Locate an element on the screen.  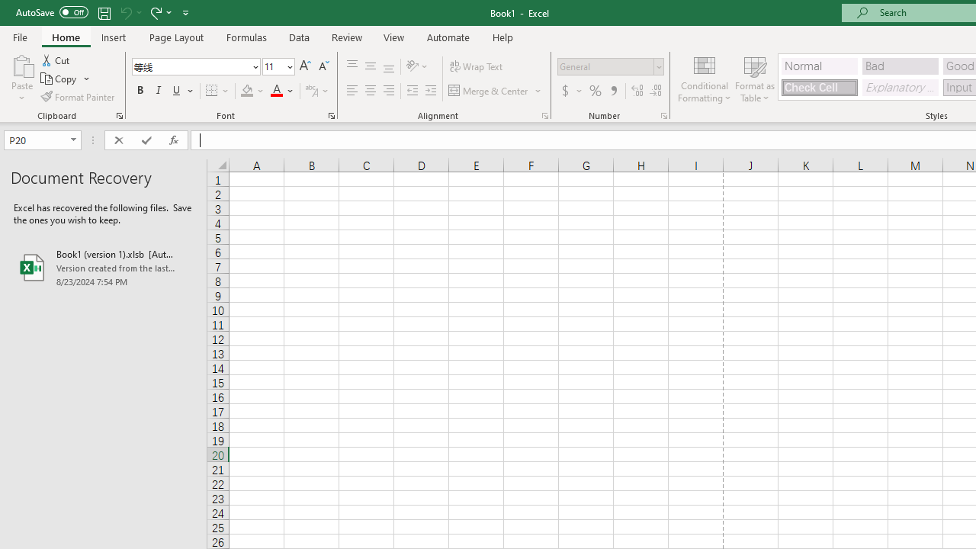
Show Phonetic Field is located at coordinates (311, 91).